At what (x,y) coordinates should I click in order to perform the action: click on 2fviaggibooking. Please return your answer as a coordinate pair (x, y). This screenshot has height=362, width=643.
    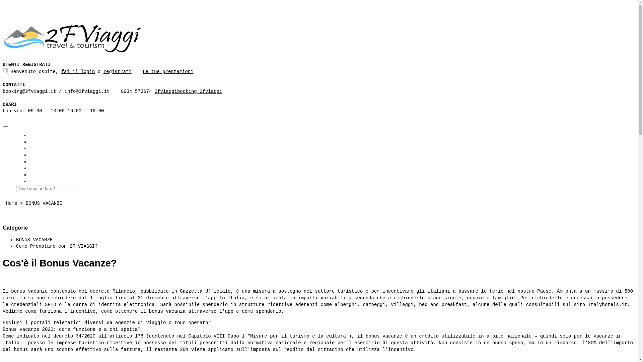
    Looking at the image, I should click on (176, 92).